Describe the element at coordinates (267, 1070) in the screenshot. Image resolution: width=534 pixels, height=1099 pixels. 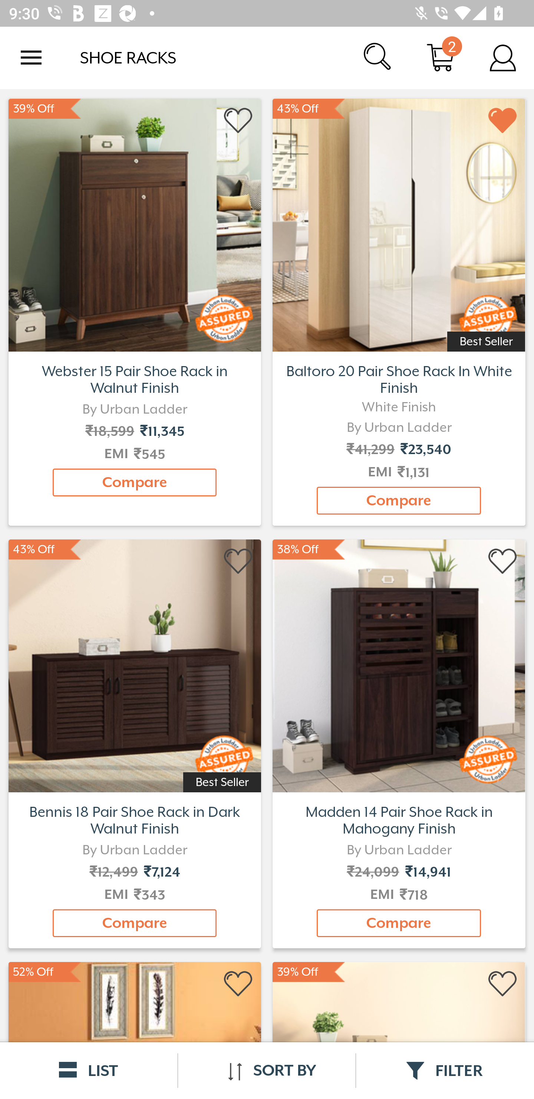
I see `SORT BY` at that location.